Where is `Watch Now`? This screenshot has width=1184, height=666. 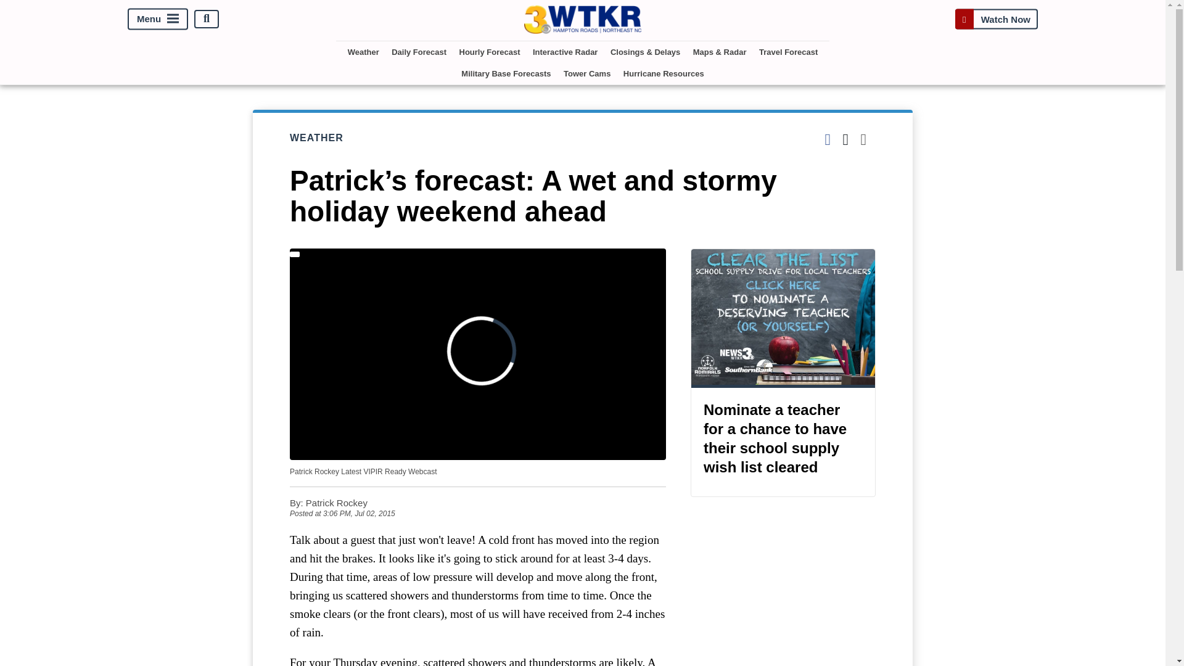
Watch Now is located at coordinates (996, 18).